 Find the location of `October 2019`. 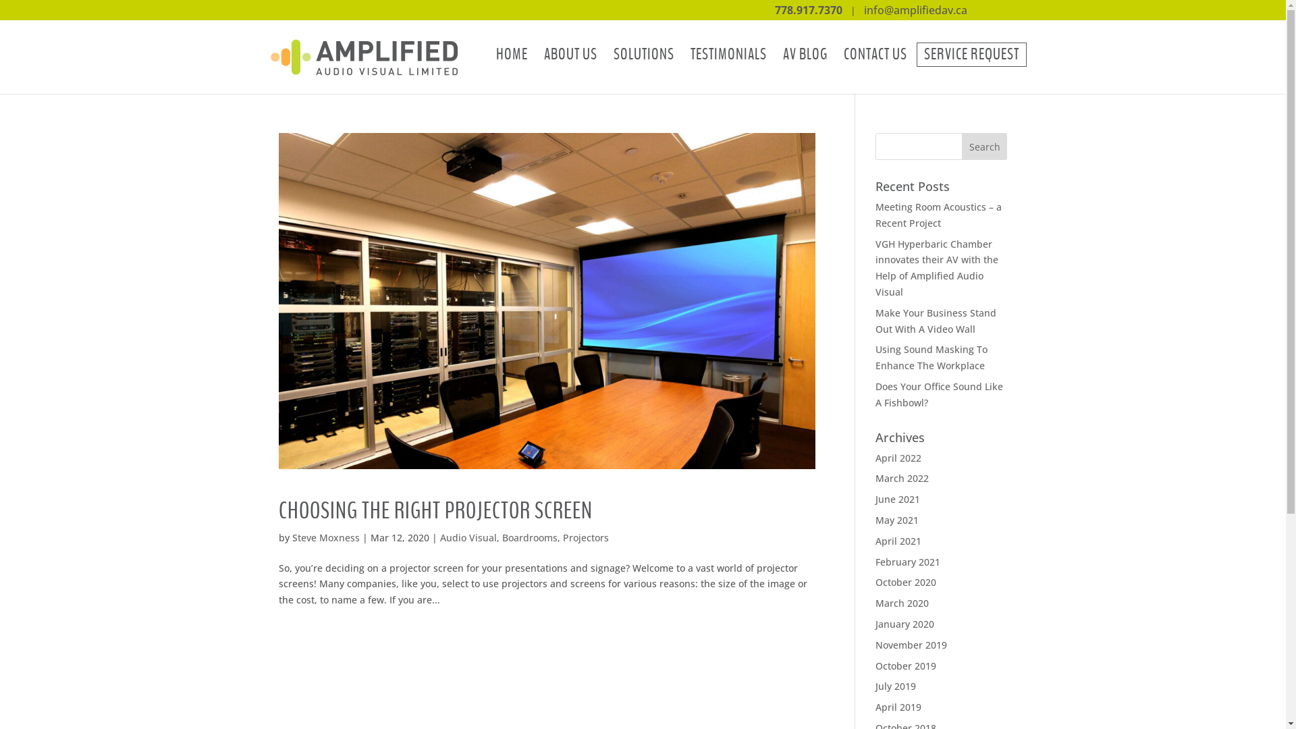

October 2019 is located at coordinates (906, 666).